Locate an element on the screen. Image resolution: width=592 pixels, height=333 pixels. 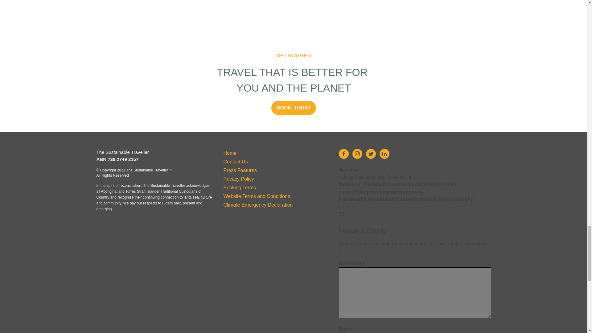
Website Terms and Conditions is located at coordinates (258, 196).